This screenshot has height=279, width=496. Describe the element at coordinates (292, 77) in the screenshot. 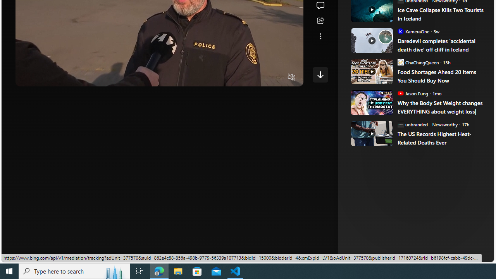

I see `Unmute` at that location.